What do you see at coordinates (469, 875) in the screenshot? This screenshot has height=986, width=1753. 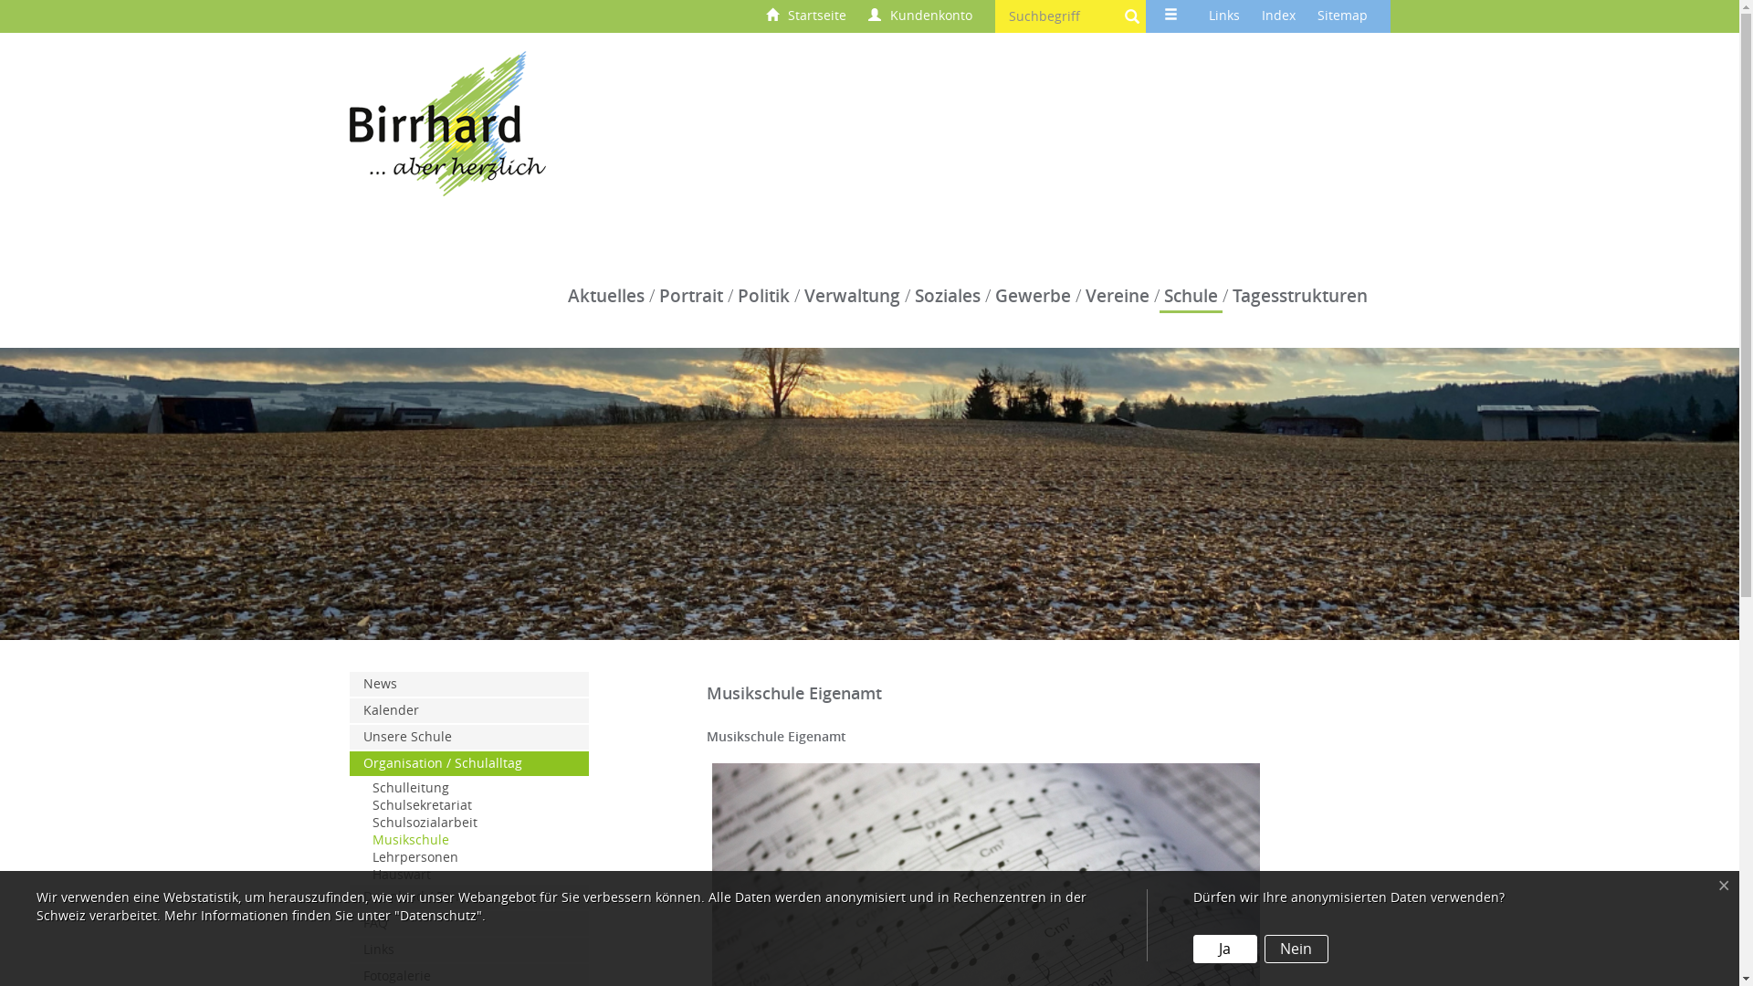 I see `Hauswart` at bounding box center [469, 875].